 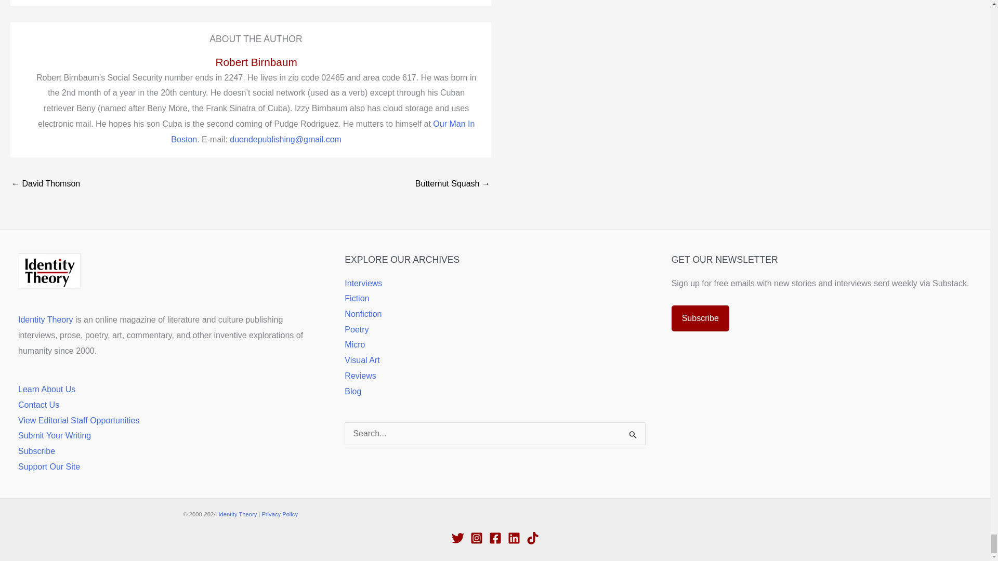 What do you see at coordinates (45, 184) in the screenshot?
I see `David Thomson` at bounding box center [45, 184].